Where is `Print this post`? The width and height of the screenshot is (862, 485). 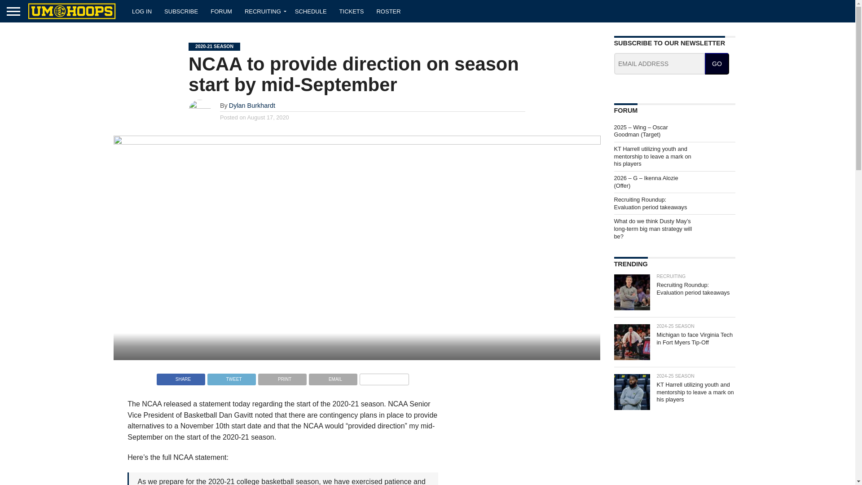 Print this post is located at coordinates (282, 376).